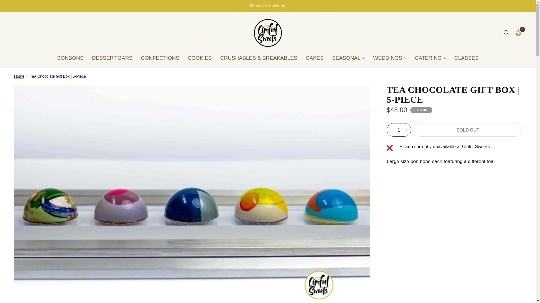  What do you see at coordinates (348, 58) in the screenshot?
I see `SEASONAL` at bounding box center [348, 58].